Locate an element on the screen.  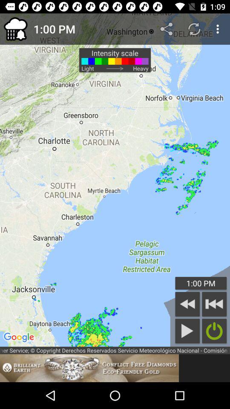
on record is located at coordinates (214, 331).